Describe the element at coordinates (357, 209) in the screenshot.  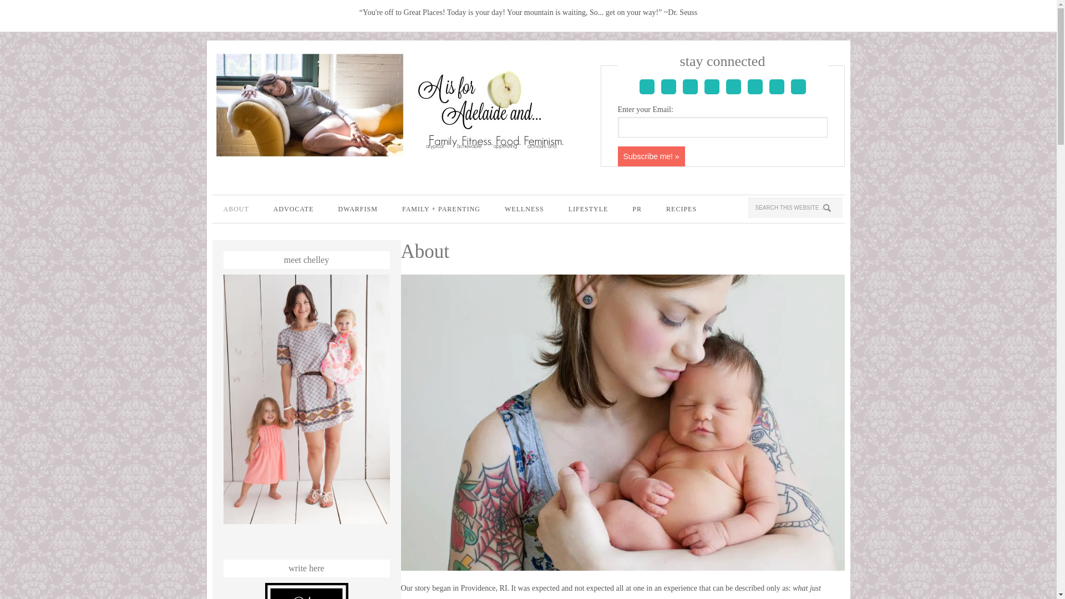
I see `DWARFISM` at that location.